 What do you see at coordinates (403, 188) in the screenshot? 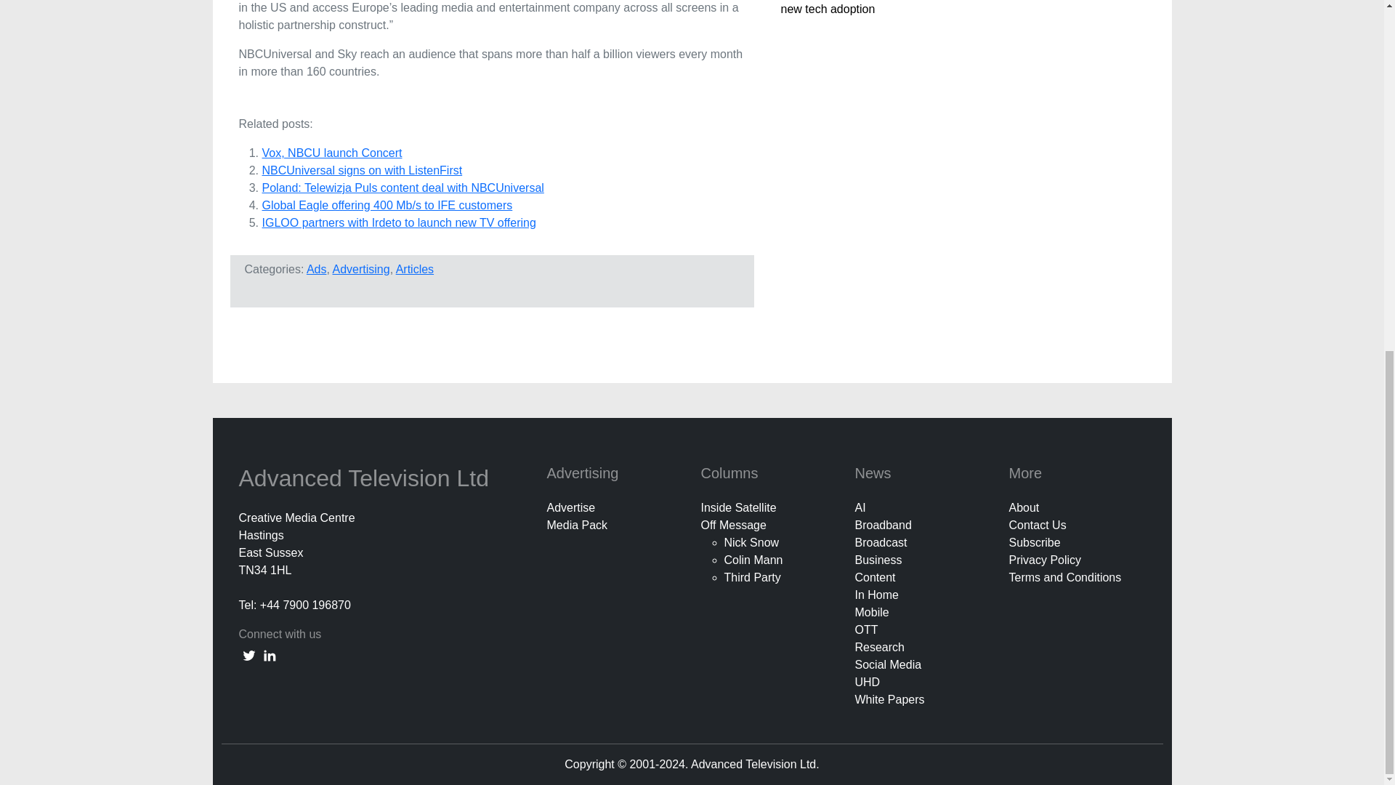
I see `Poland: Telewizja Puls content deal with NBCUniversal` at bounding box center [403, 188].